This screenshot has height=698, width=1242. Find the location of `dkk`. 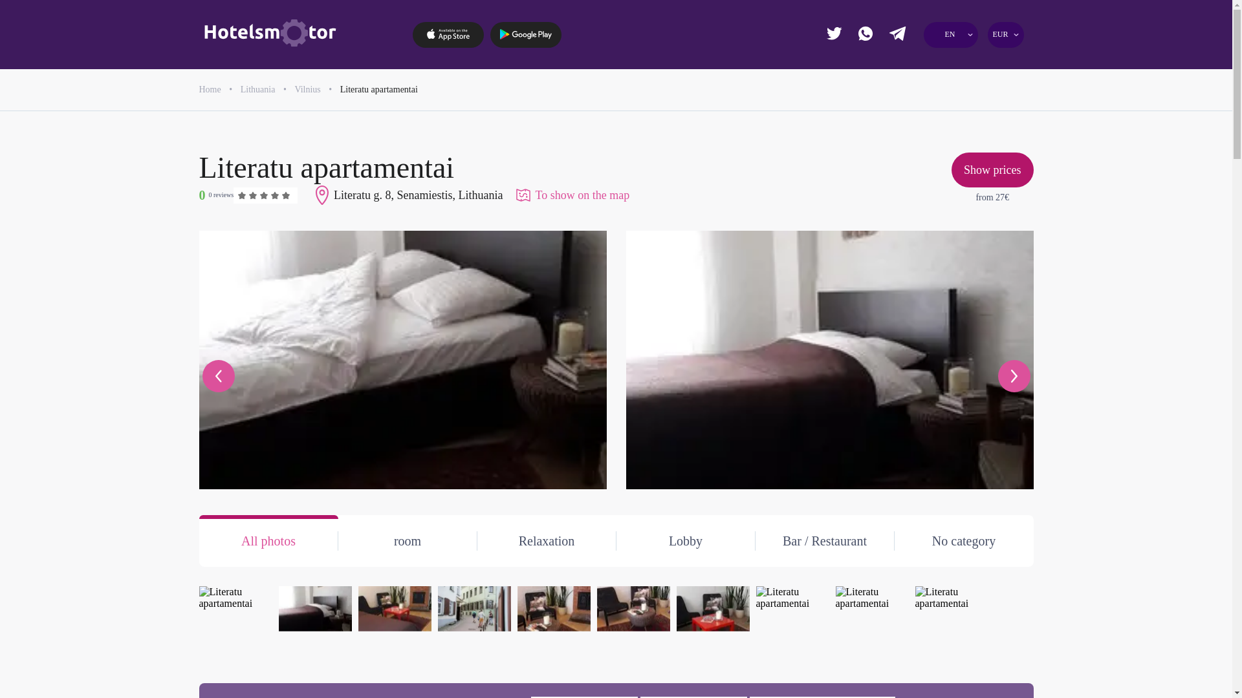

dkk is located at coordinates (900, 89).